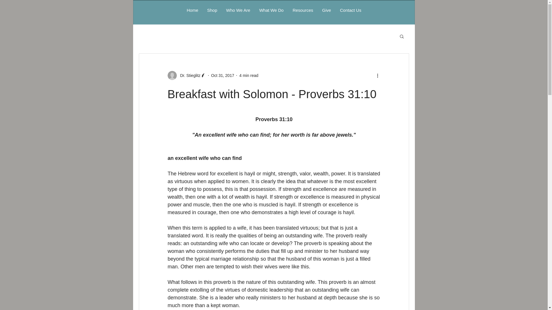  Describe the element at coordinates (238, 10) in the screenshot. I see `Who We Are` at that location.